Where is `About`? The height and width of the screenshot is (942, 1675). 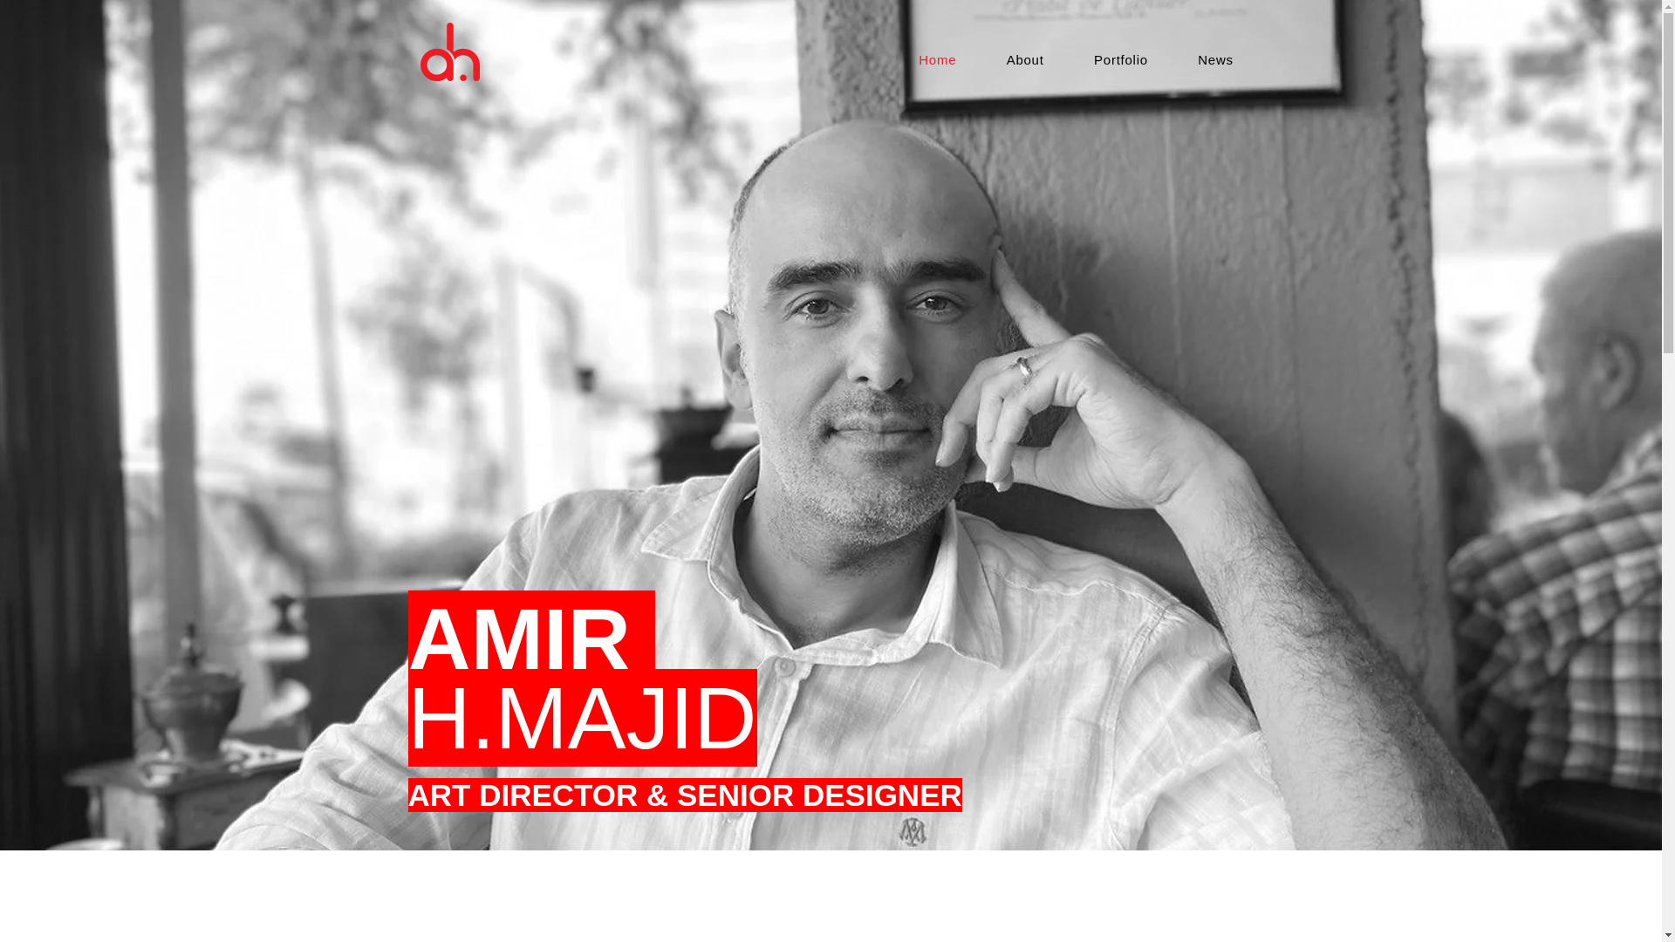
About is located at coordinates (1024, 59).